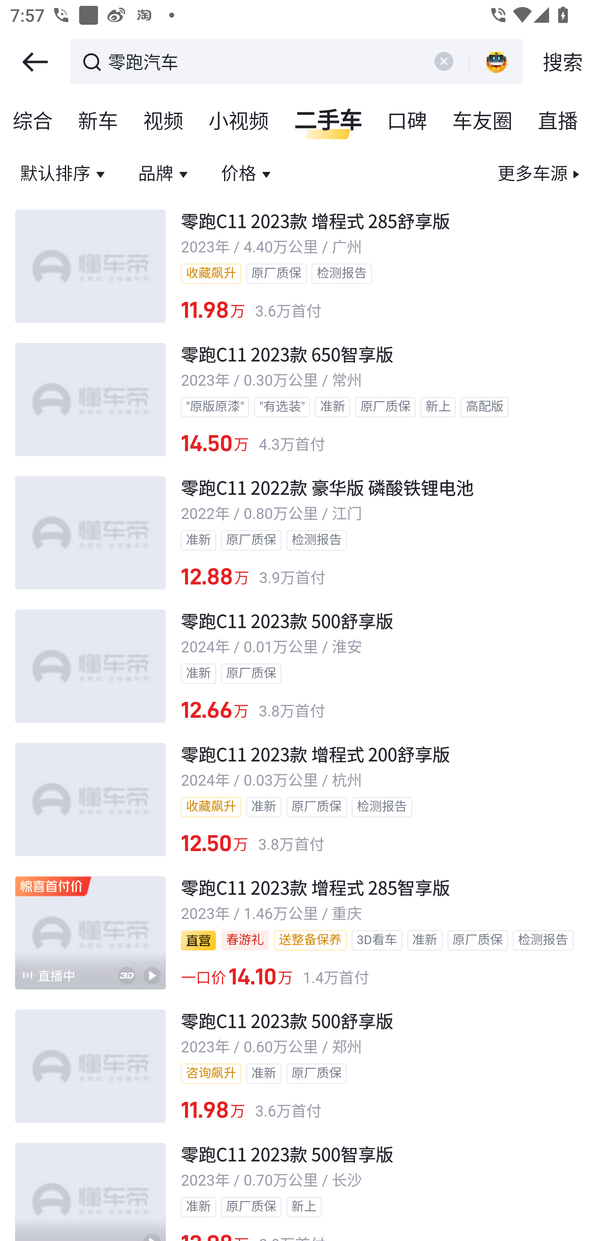 Image resolution: width=603 pixels, height=1241 pixels. Describe the element at coordinates (563, 62) in the screenshot. I see `搜索` at that location.